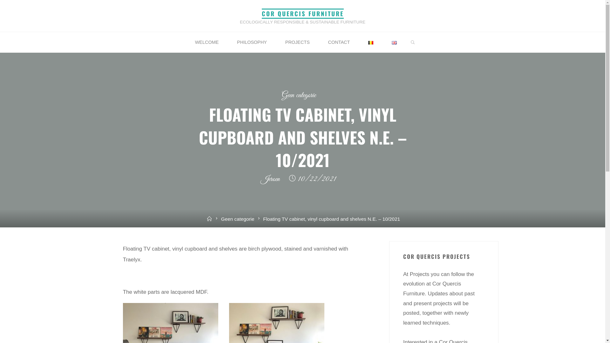 This screenshot has height=343, width=610. Describe the element at coordinates (209, 219) in the screenshot. I see `Home` at that location.